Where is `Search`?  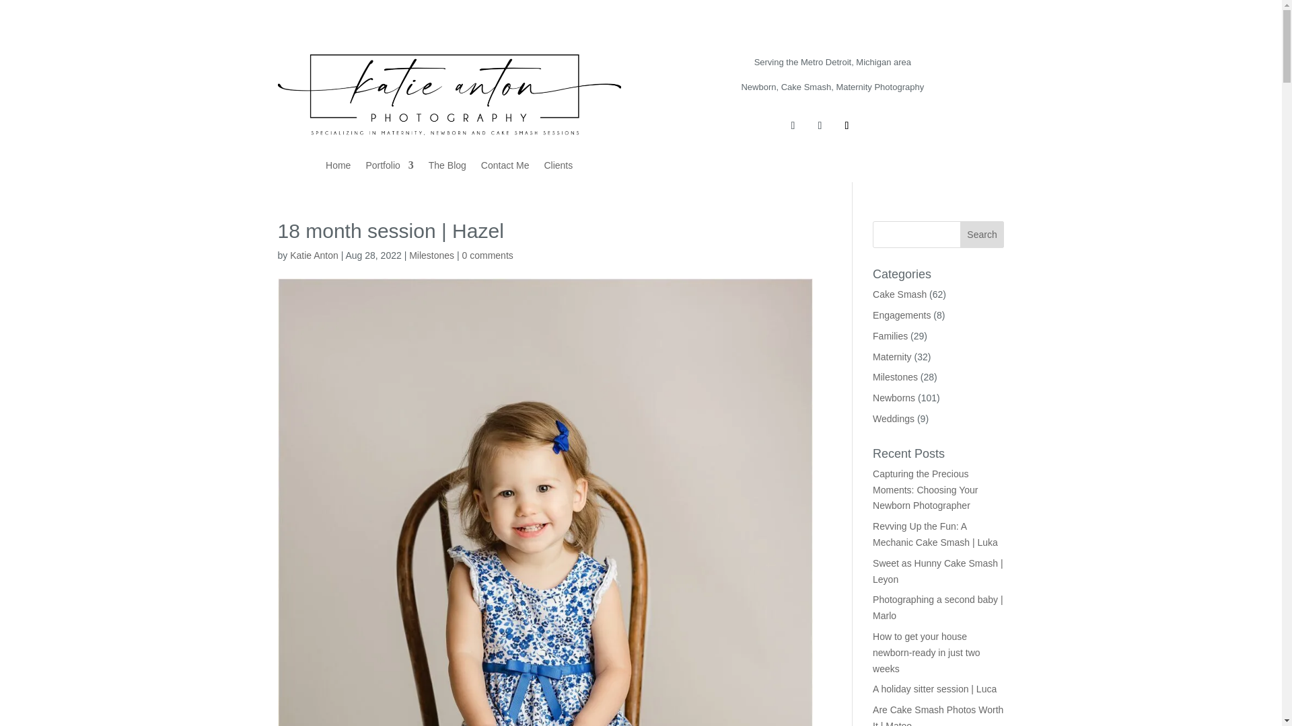 Search is located at coordinates (982, 235).